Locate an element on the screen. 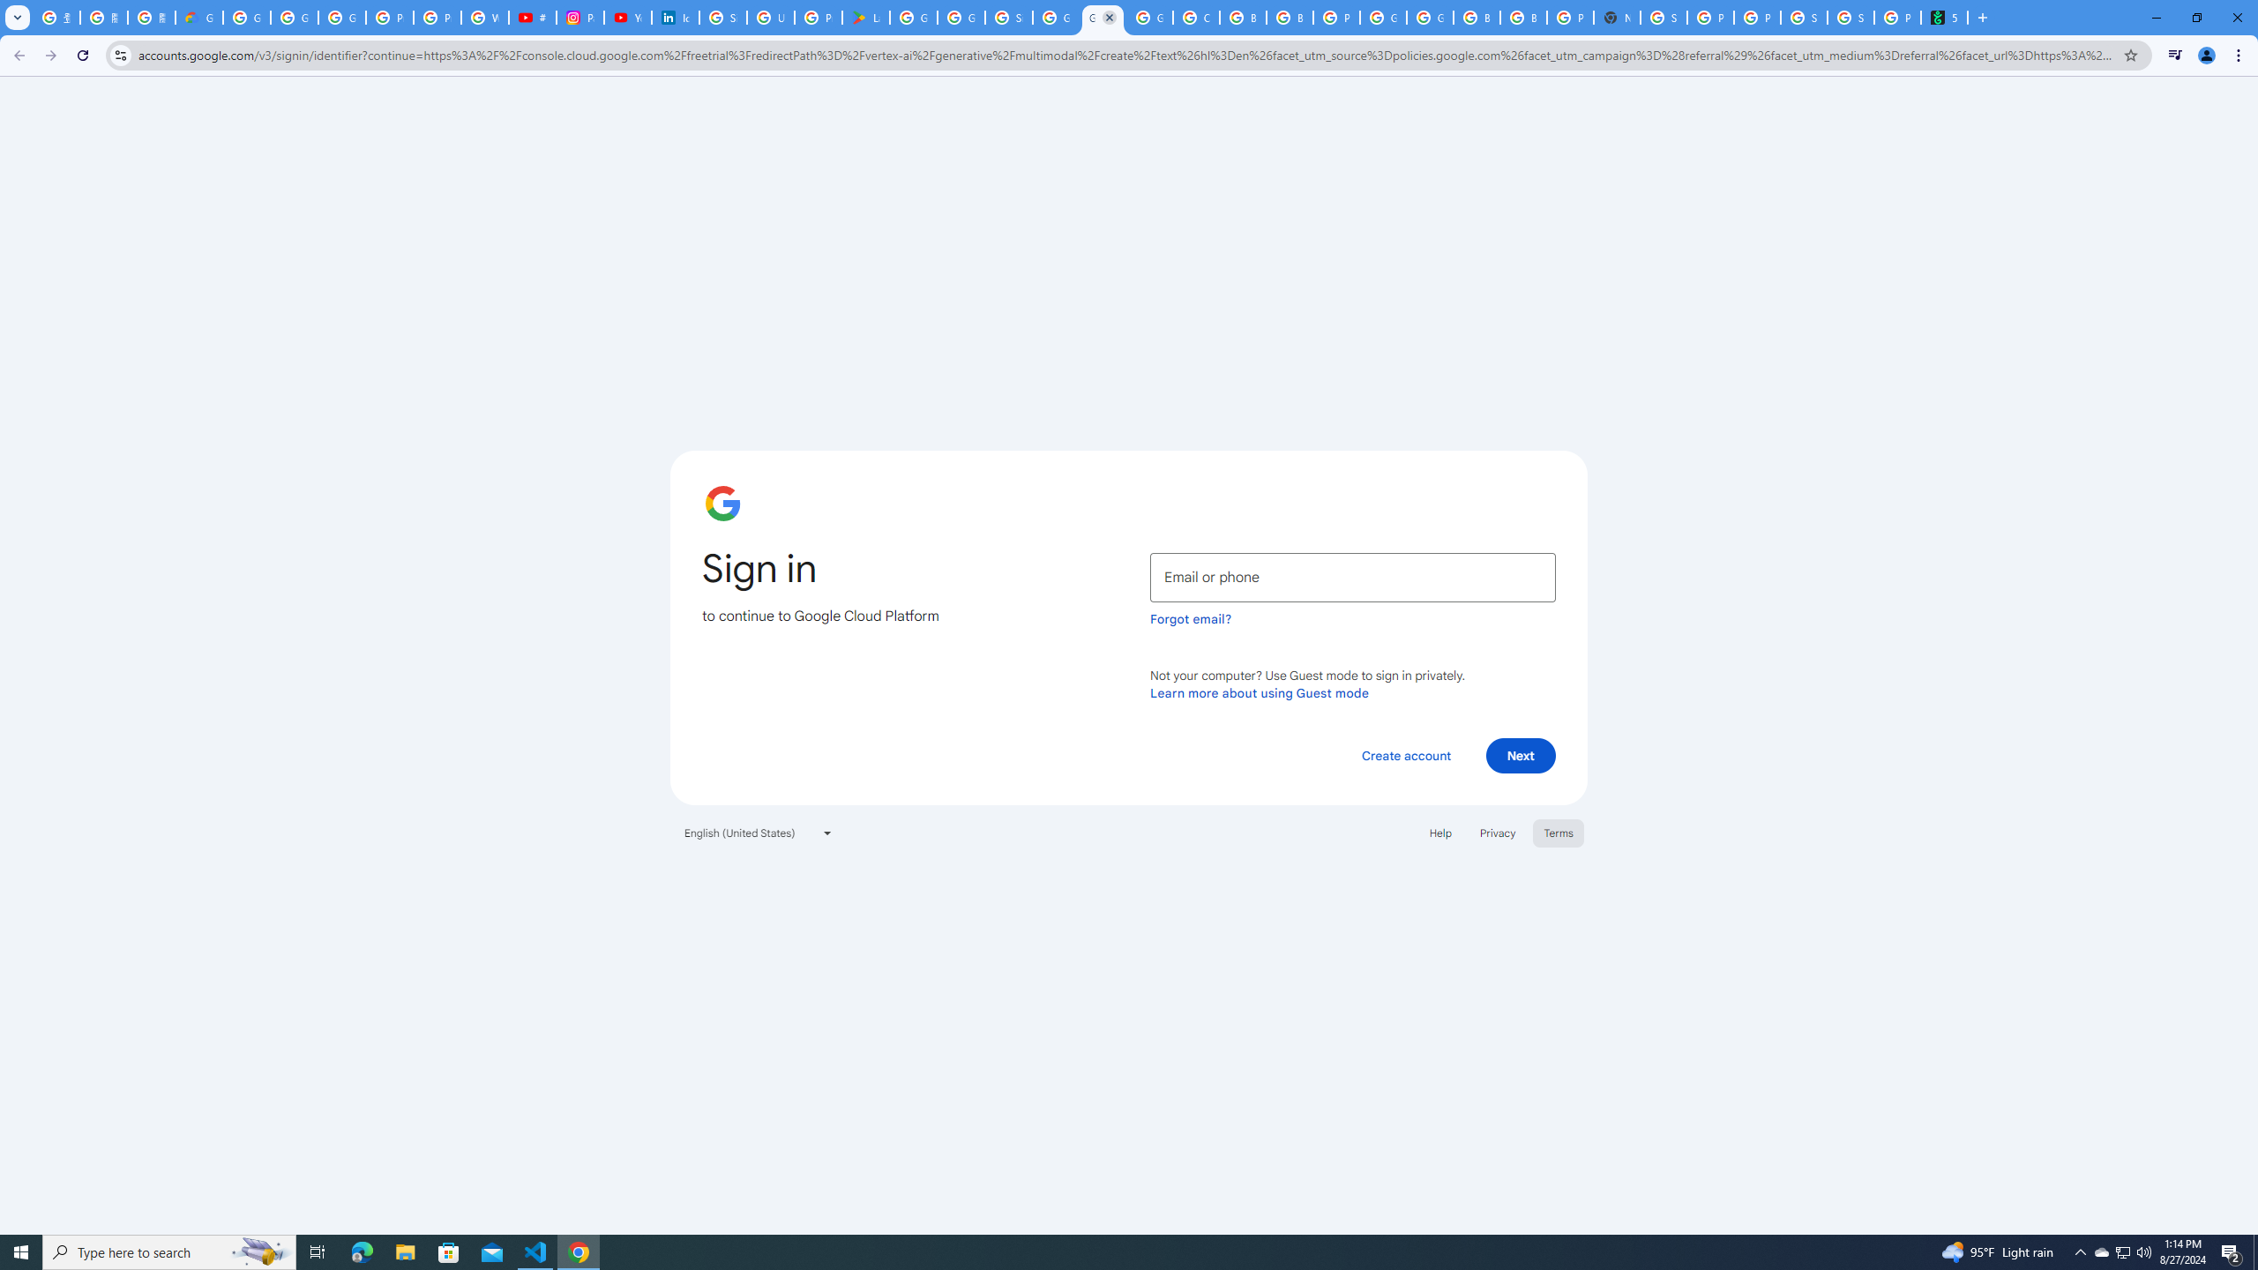  Sign in - Google Accounts is located at coordinates (1009, 18).